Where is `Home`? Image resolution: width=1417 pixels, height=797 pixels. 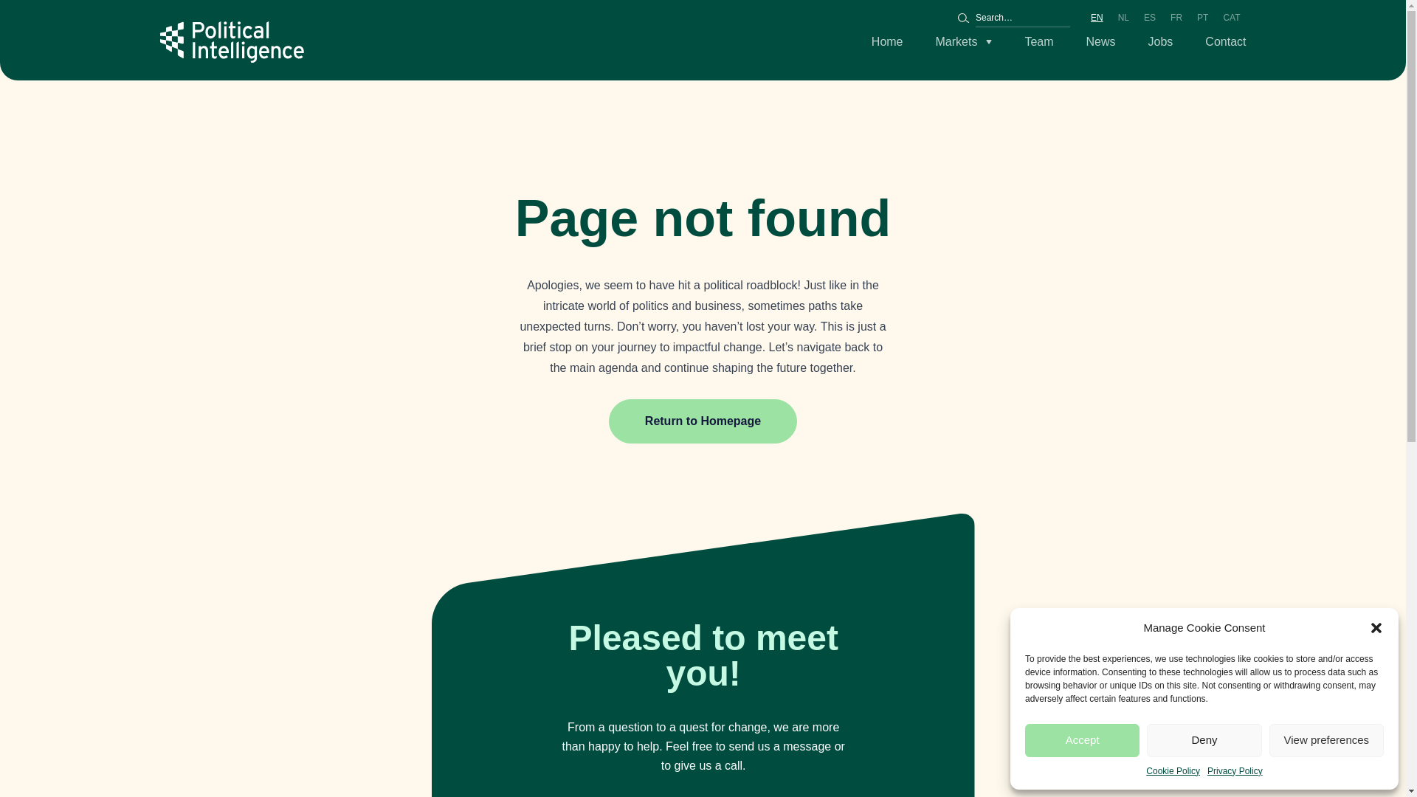
Home is located at coordinates (887, 42).